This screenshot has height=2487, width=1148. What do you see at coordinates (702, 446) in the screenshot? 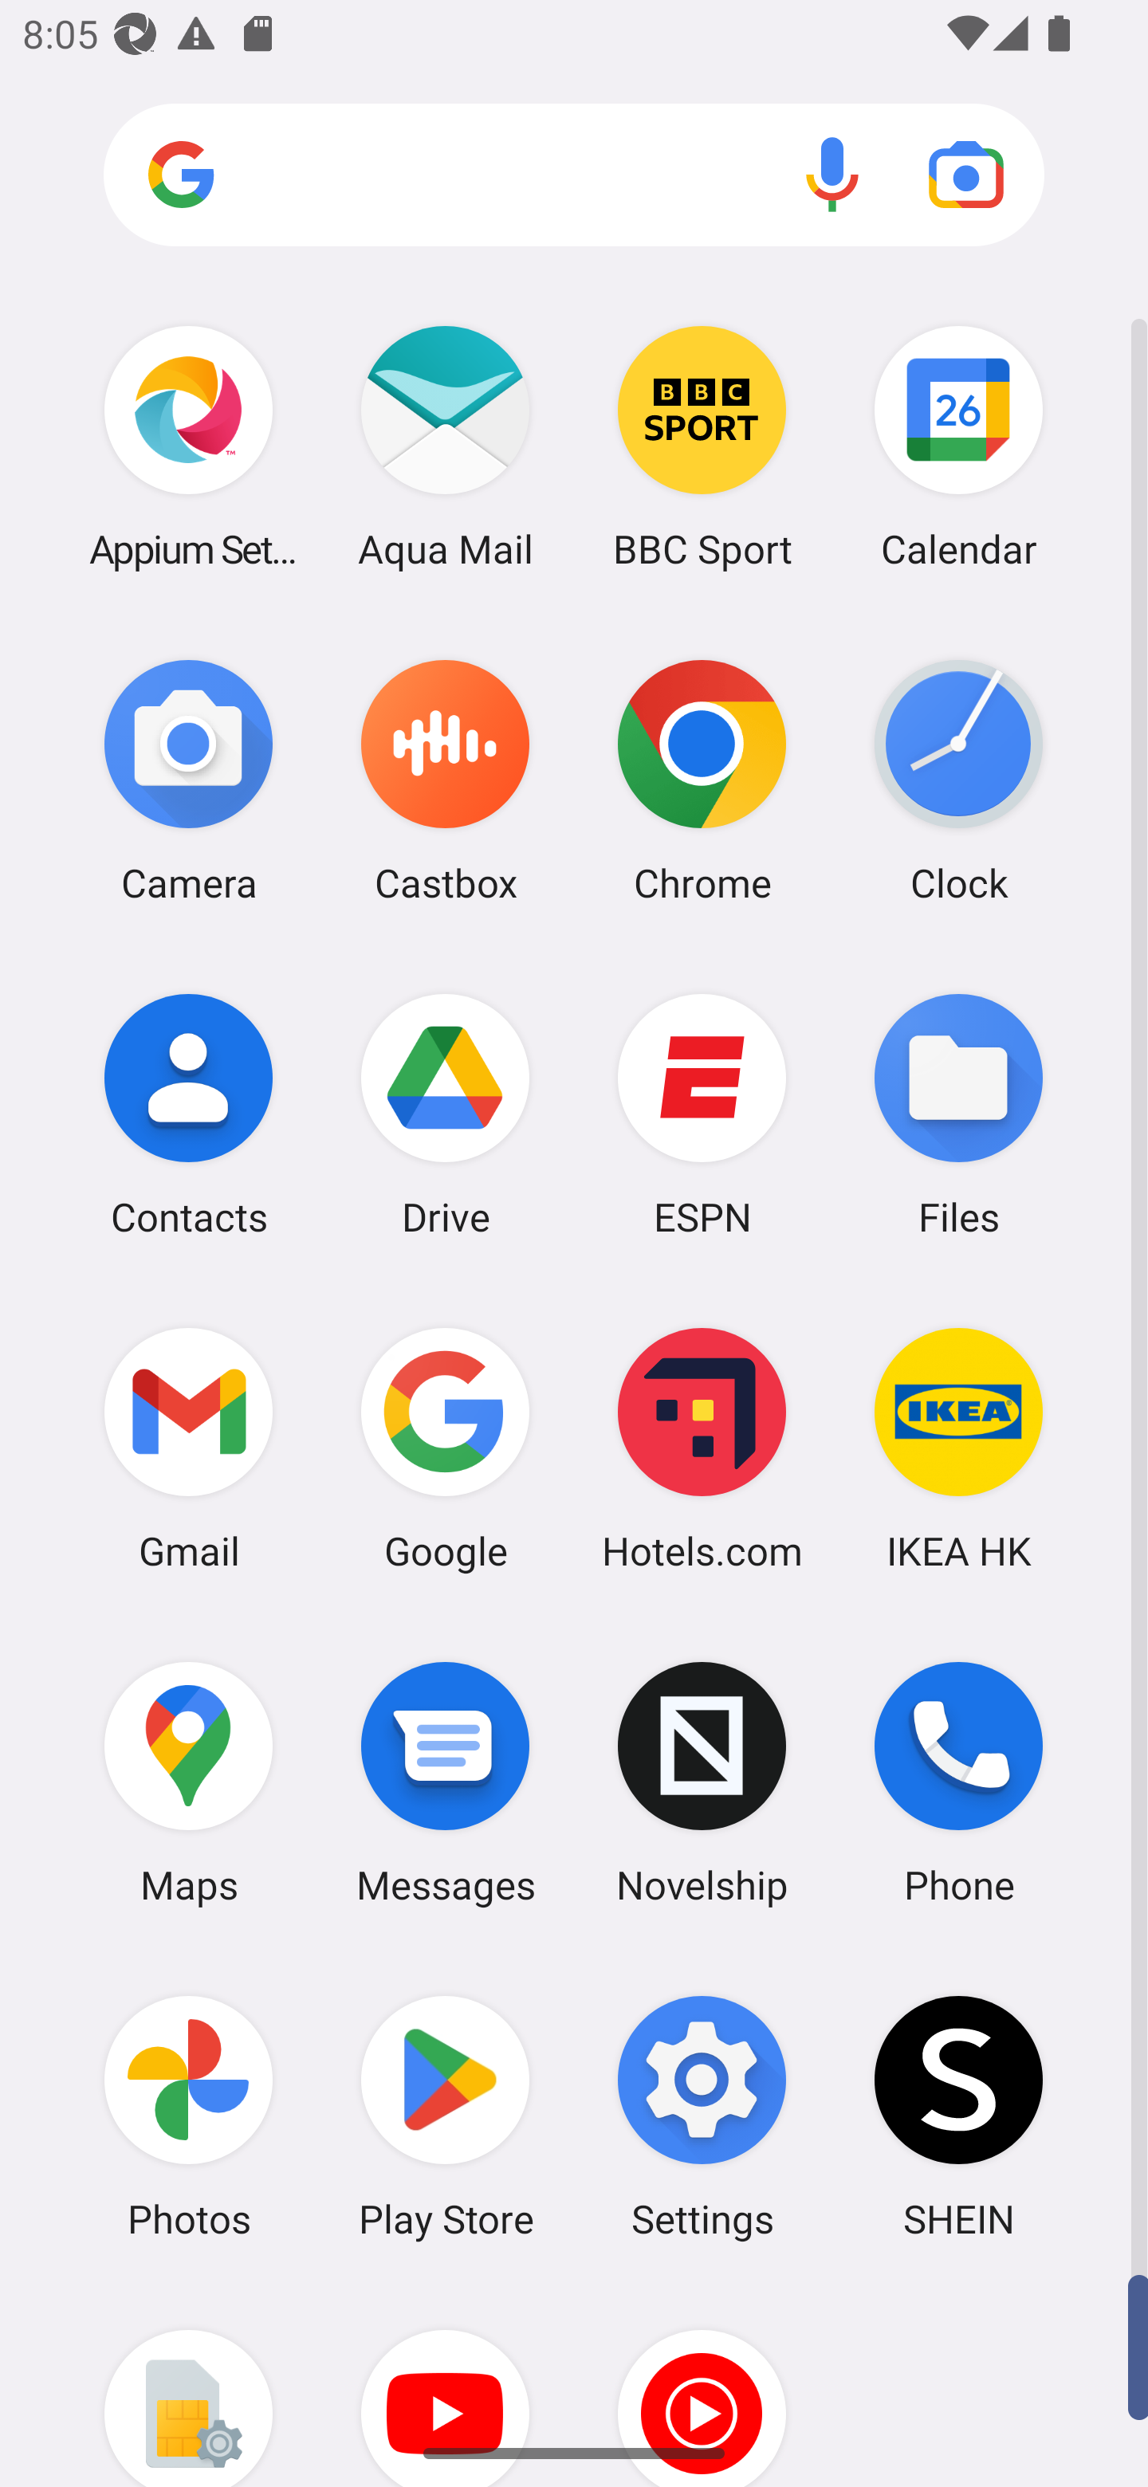
I see `BBC Sport` at bounding box center [702, 446].